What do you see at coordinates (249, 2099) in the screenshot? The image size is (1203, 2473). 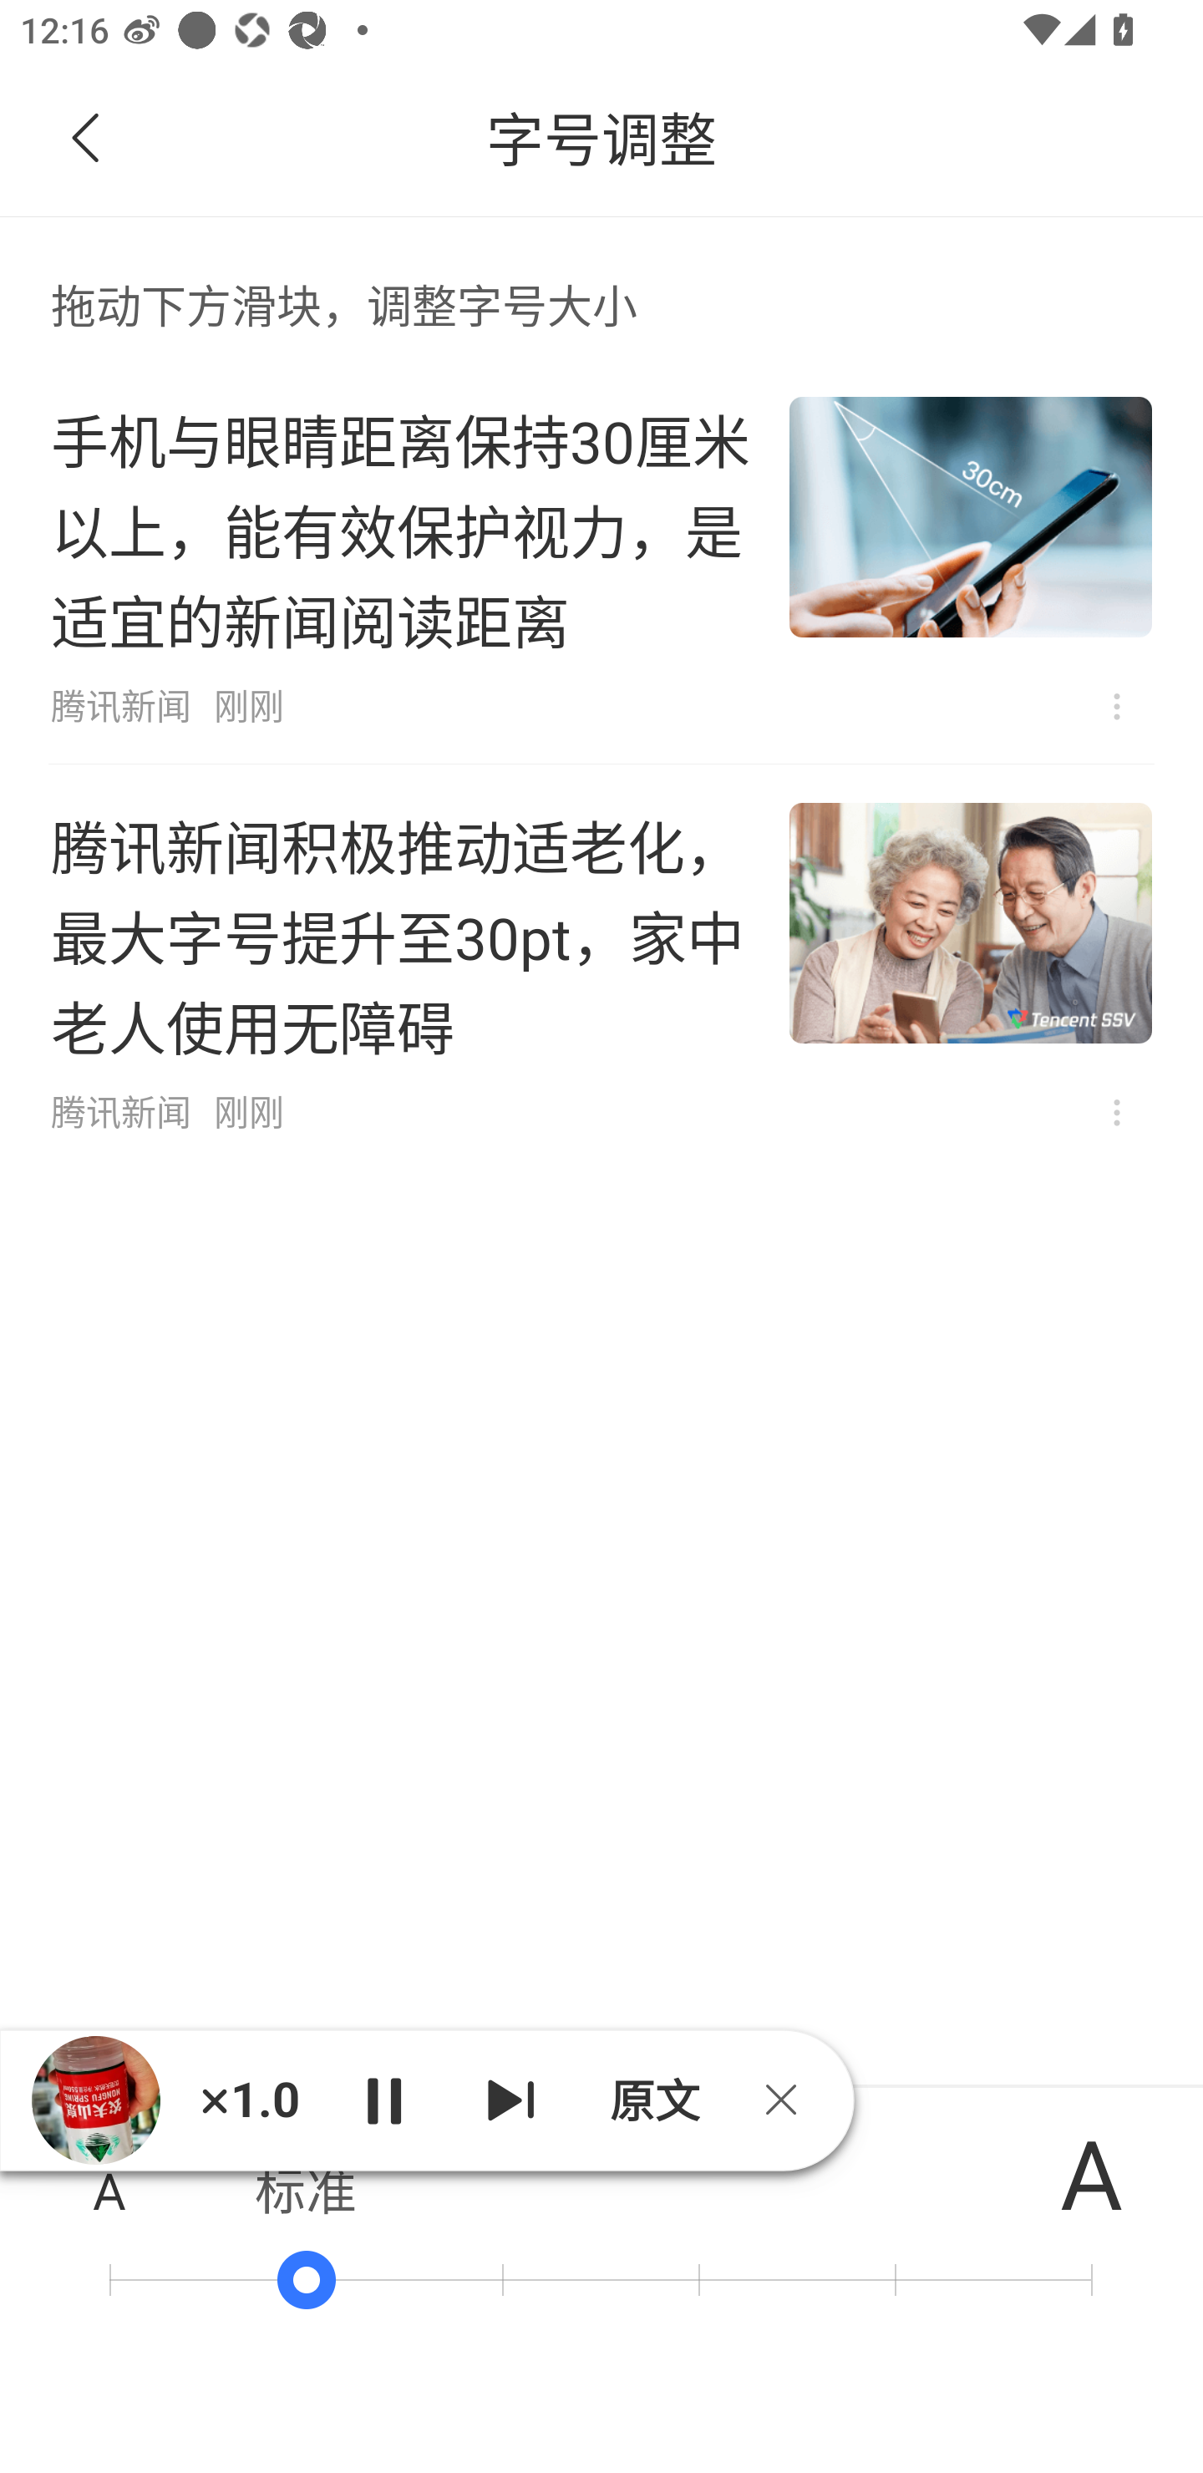 I see ` 1.0` at bounding box center [249, 2099].